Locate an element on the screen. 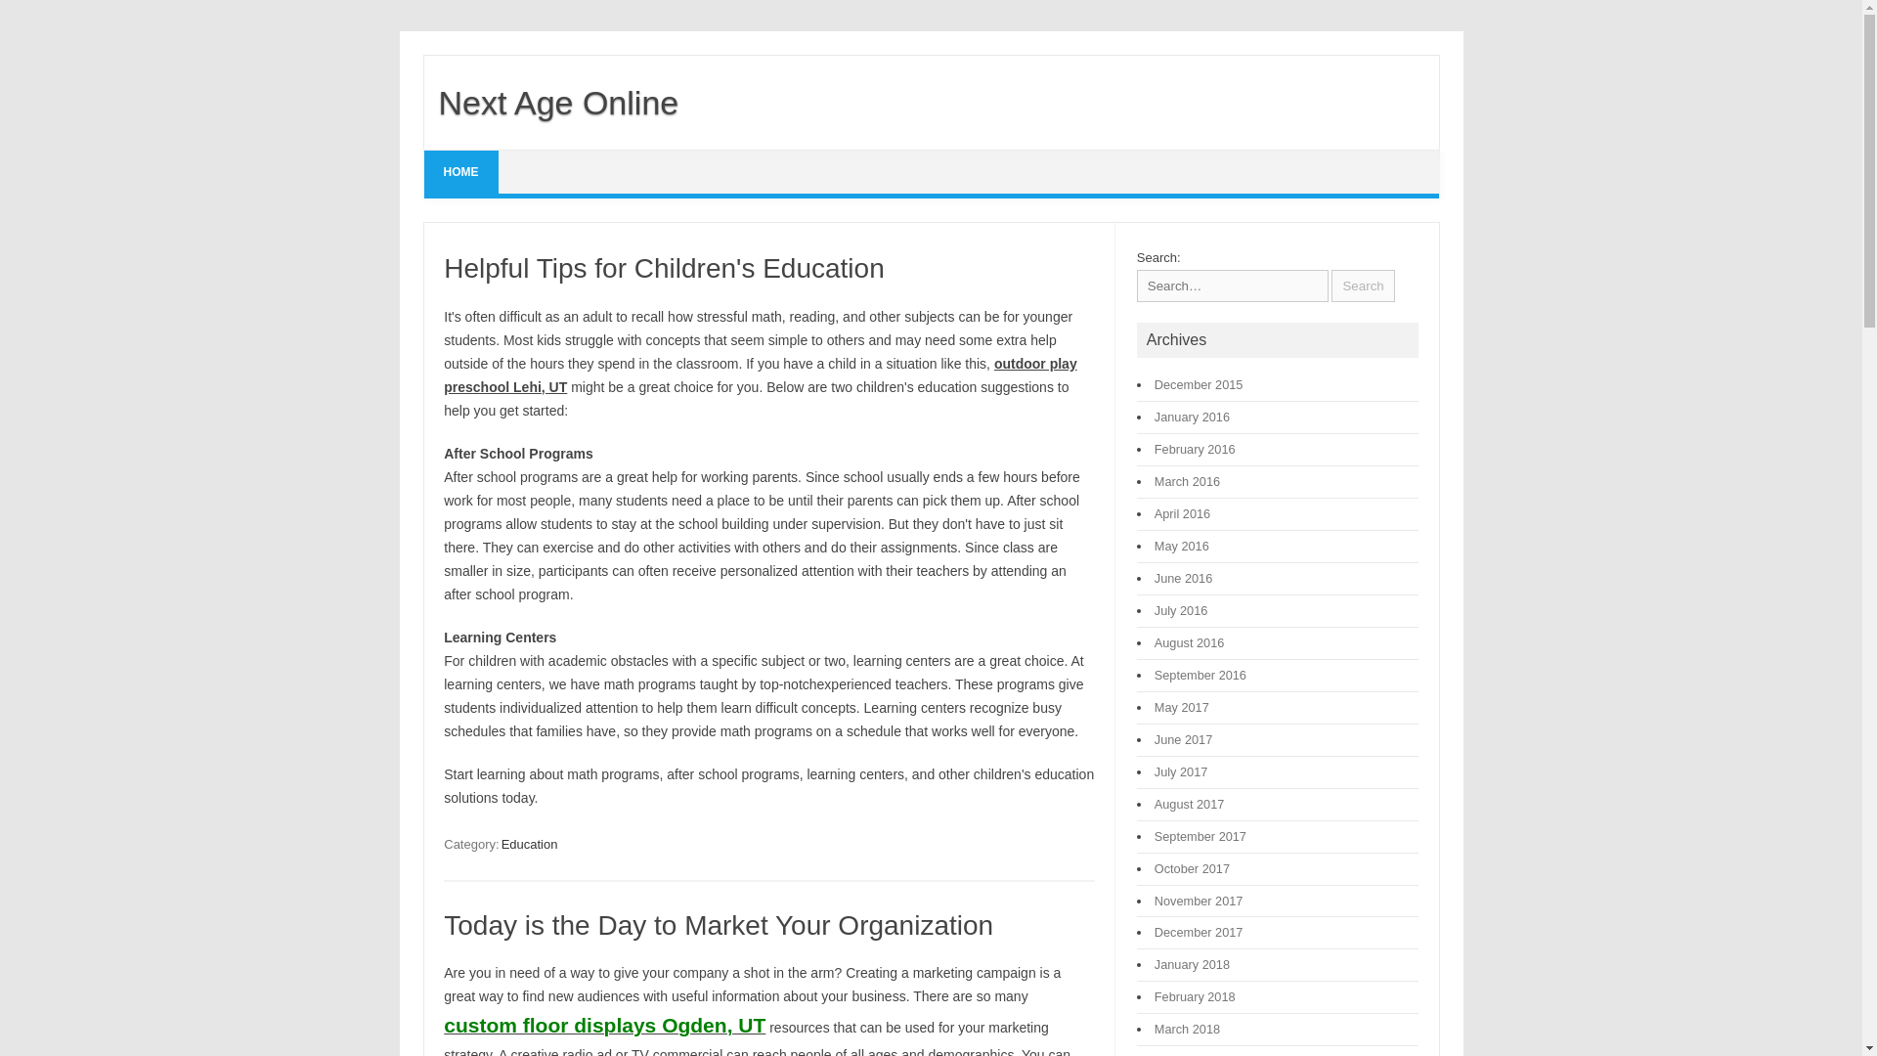  December 2015 is located at coordinates (1199, 383).